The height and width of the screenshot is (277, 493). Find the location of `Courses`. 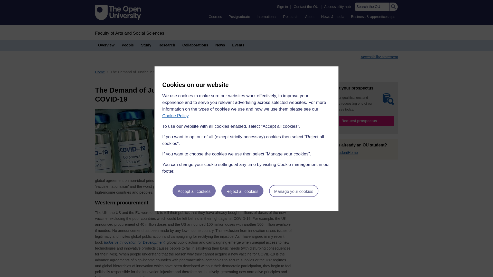

Courses is located at coordinates (215, 16).